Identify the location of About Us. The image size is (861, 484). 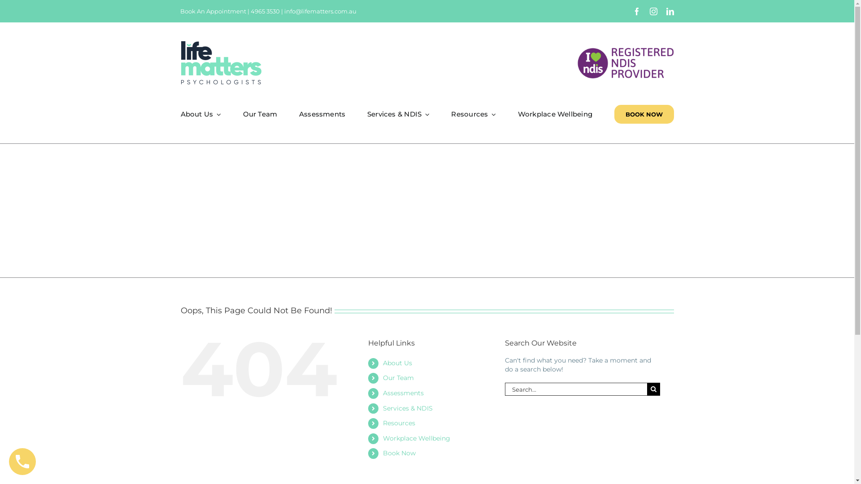
(397, 363).